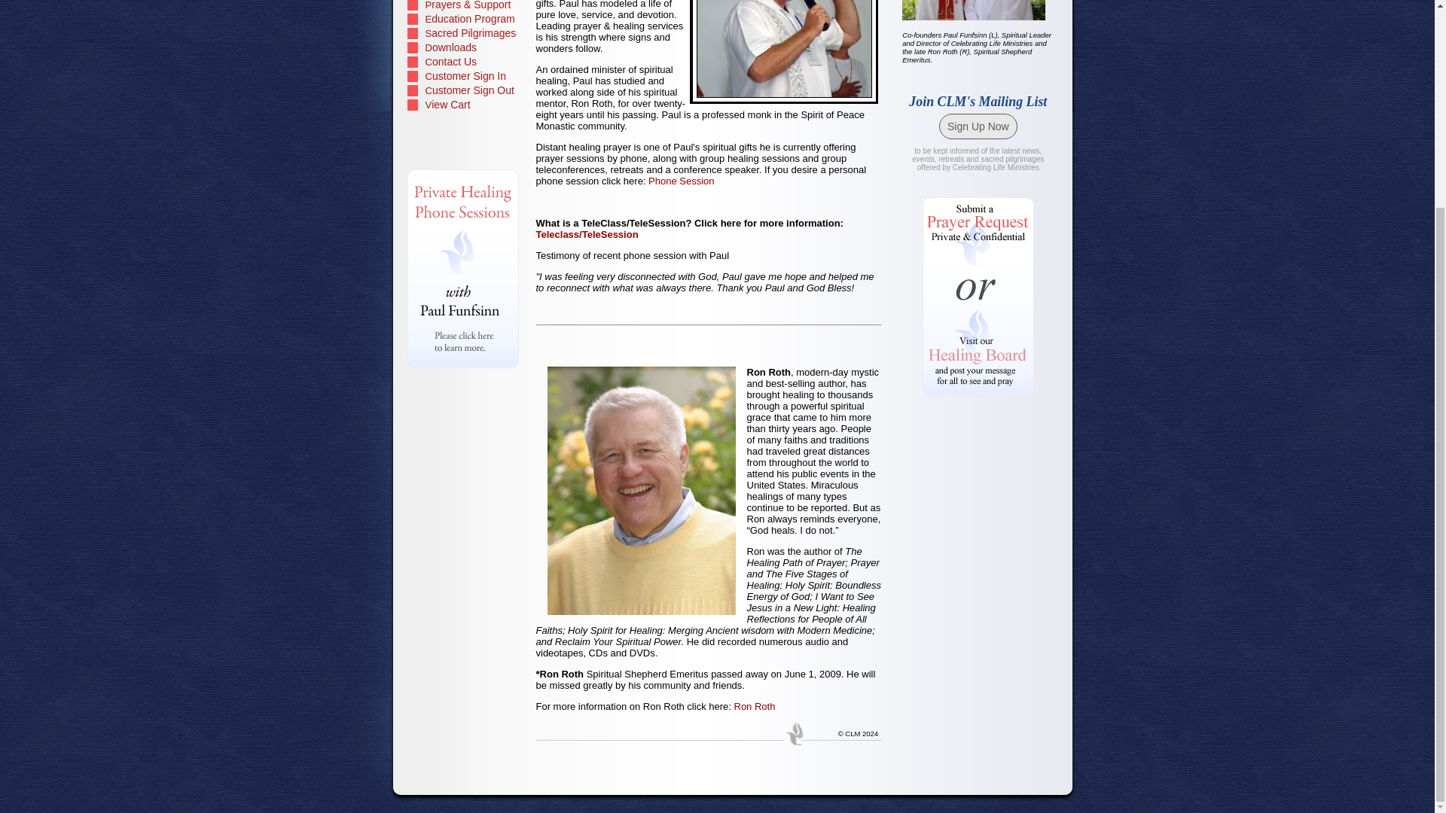 The image size is (1446, 813). What do you see at coordinates (464, 62) in the screenshot?
I see `Contact Us` at bounding box center [464, 62].